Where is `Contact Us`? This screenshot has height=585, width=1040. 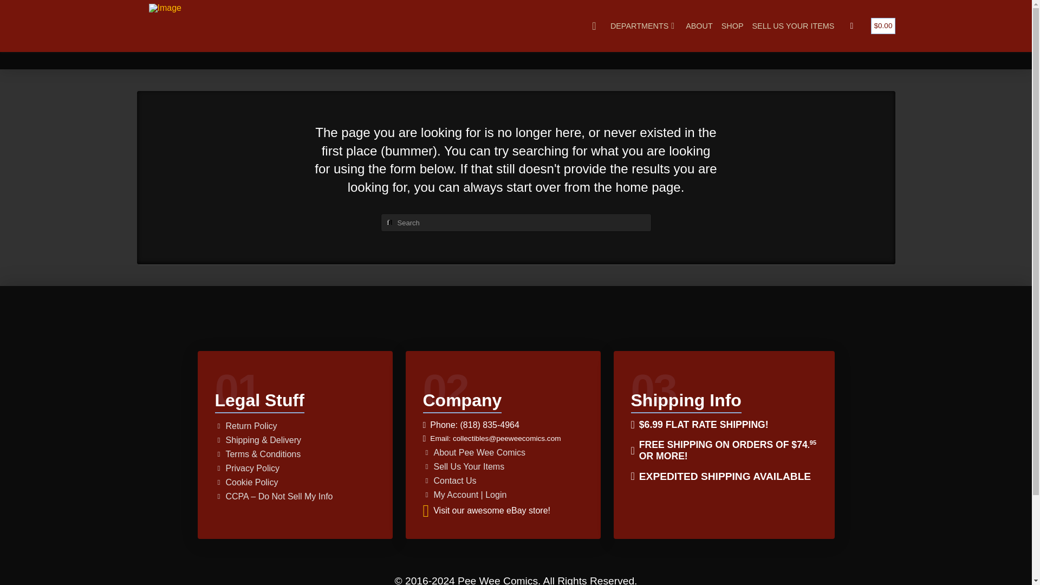
Contact Us is located at coordinates (450, 480).